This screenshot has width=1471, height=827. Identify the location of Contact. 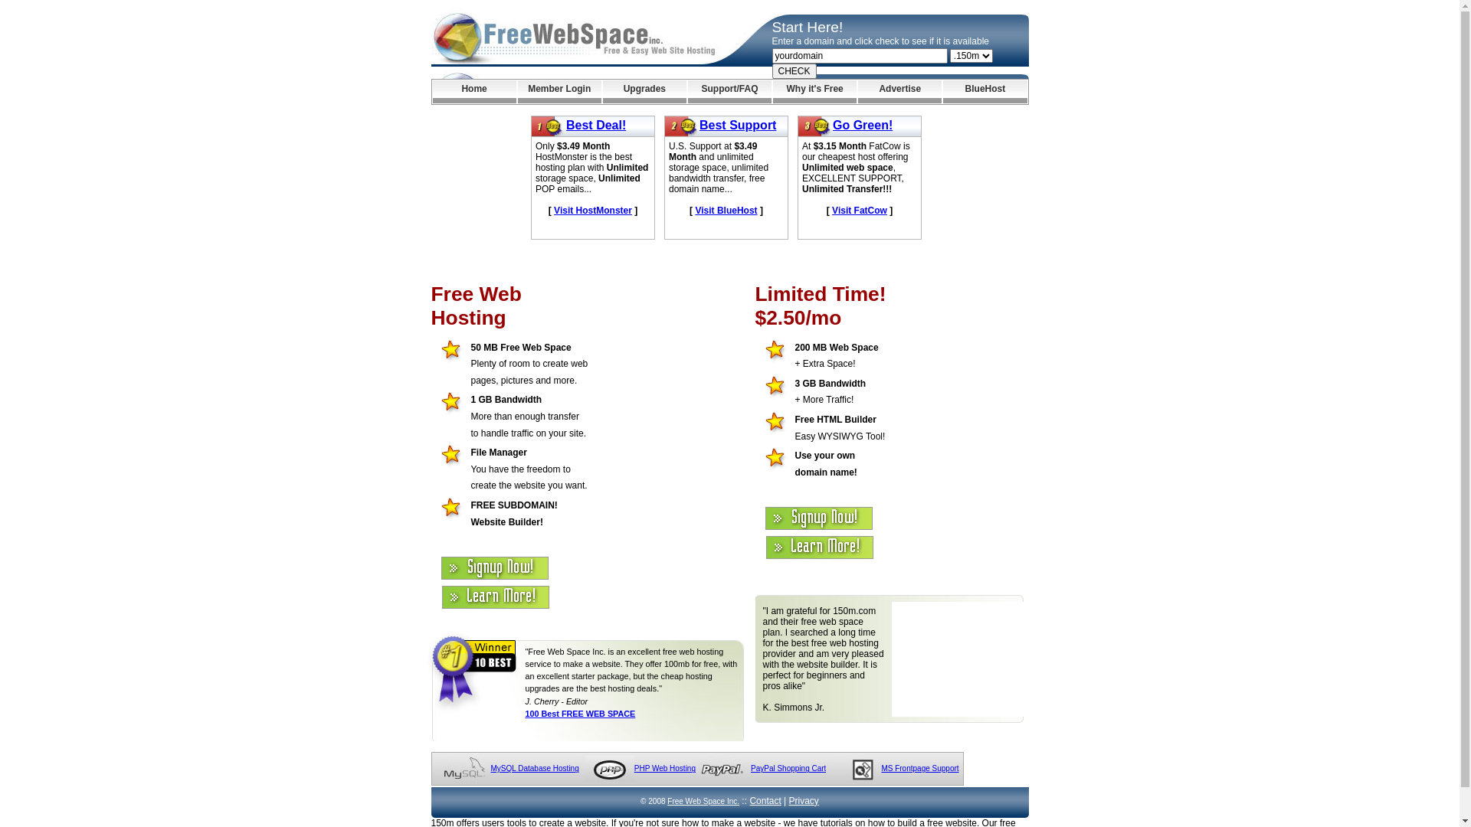
(765, 801).